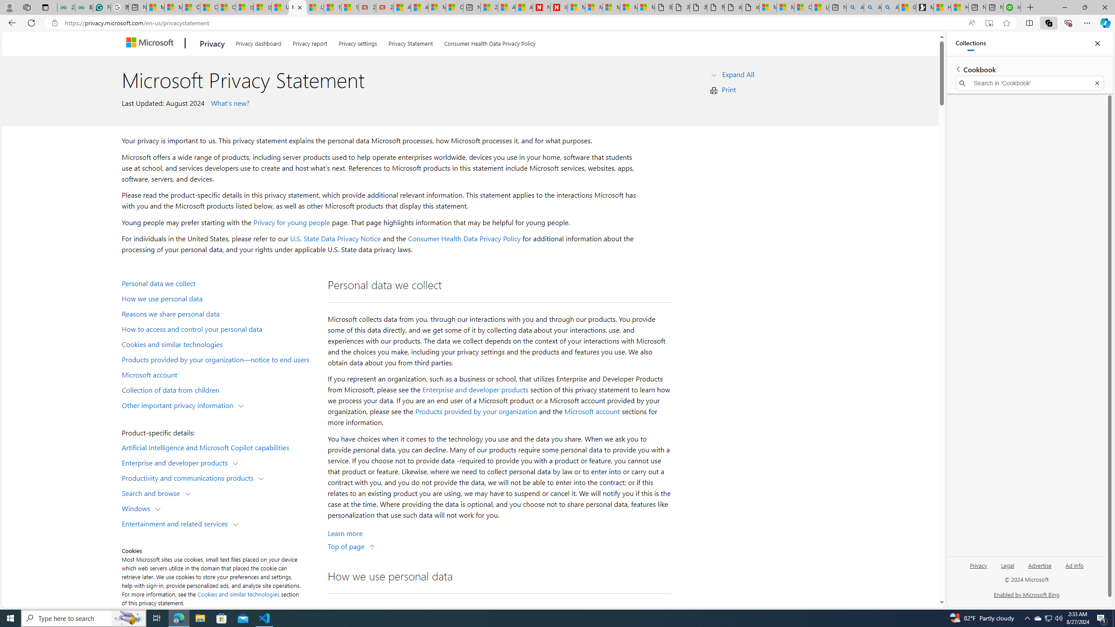 This screenshot has width=1115, height=627. Describe the element at coordinates (189, 477) in the screenshot. I see `Productivity and communications products` at that location.